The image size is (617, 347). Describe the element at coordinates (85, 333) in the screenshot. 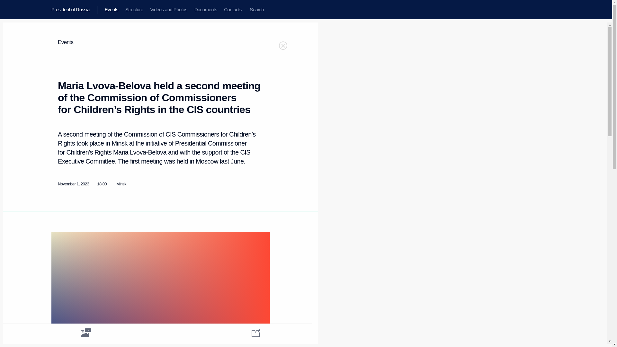

I see `Photo` at that location.